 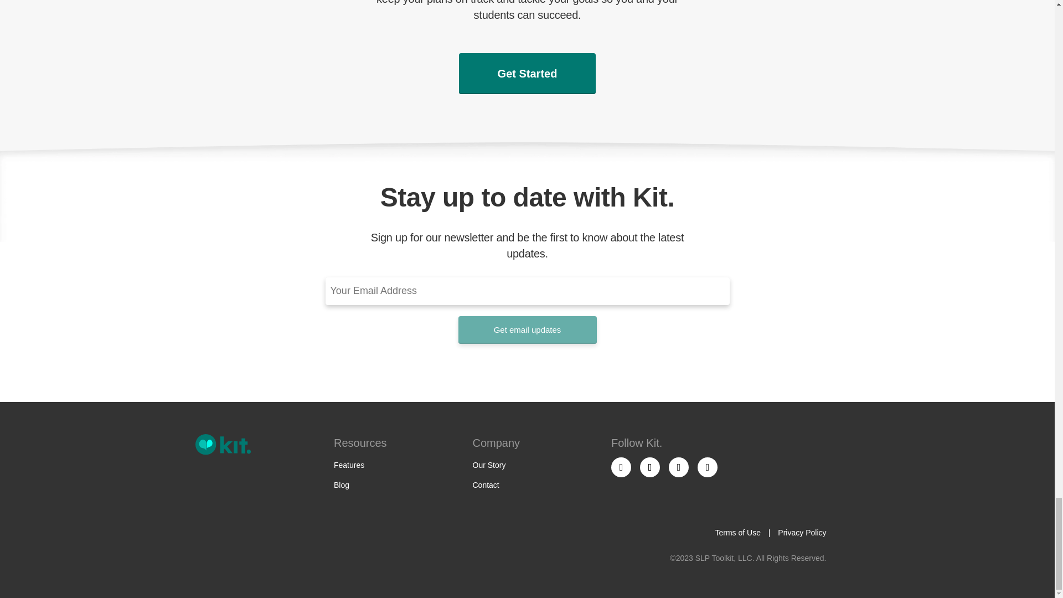 What do you see at coordinates (527, 330) in the screenshot?
I see `Get email updates` at bounding box center [527, 330].